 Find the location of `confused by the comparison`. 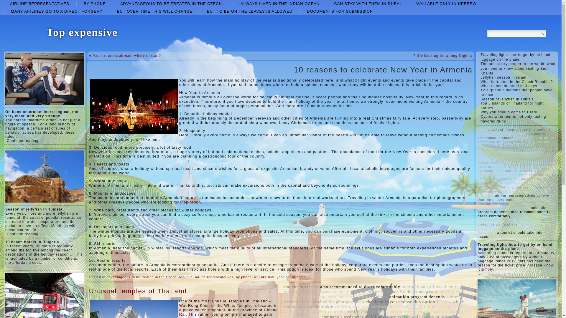

confused by the comparison is located at coordinates (409, 291).